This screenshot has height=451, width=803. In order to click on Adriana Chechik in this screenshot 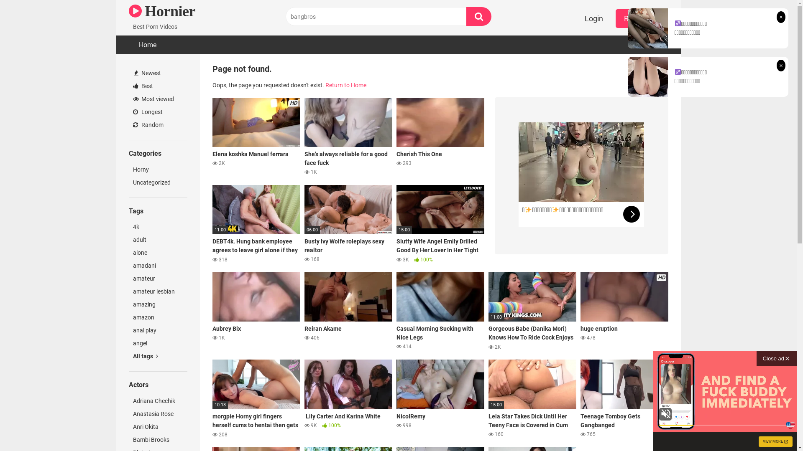, I will do `click(158, 401)`.